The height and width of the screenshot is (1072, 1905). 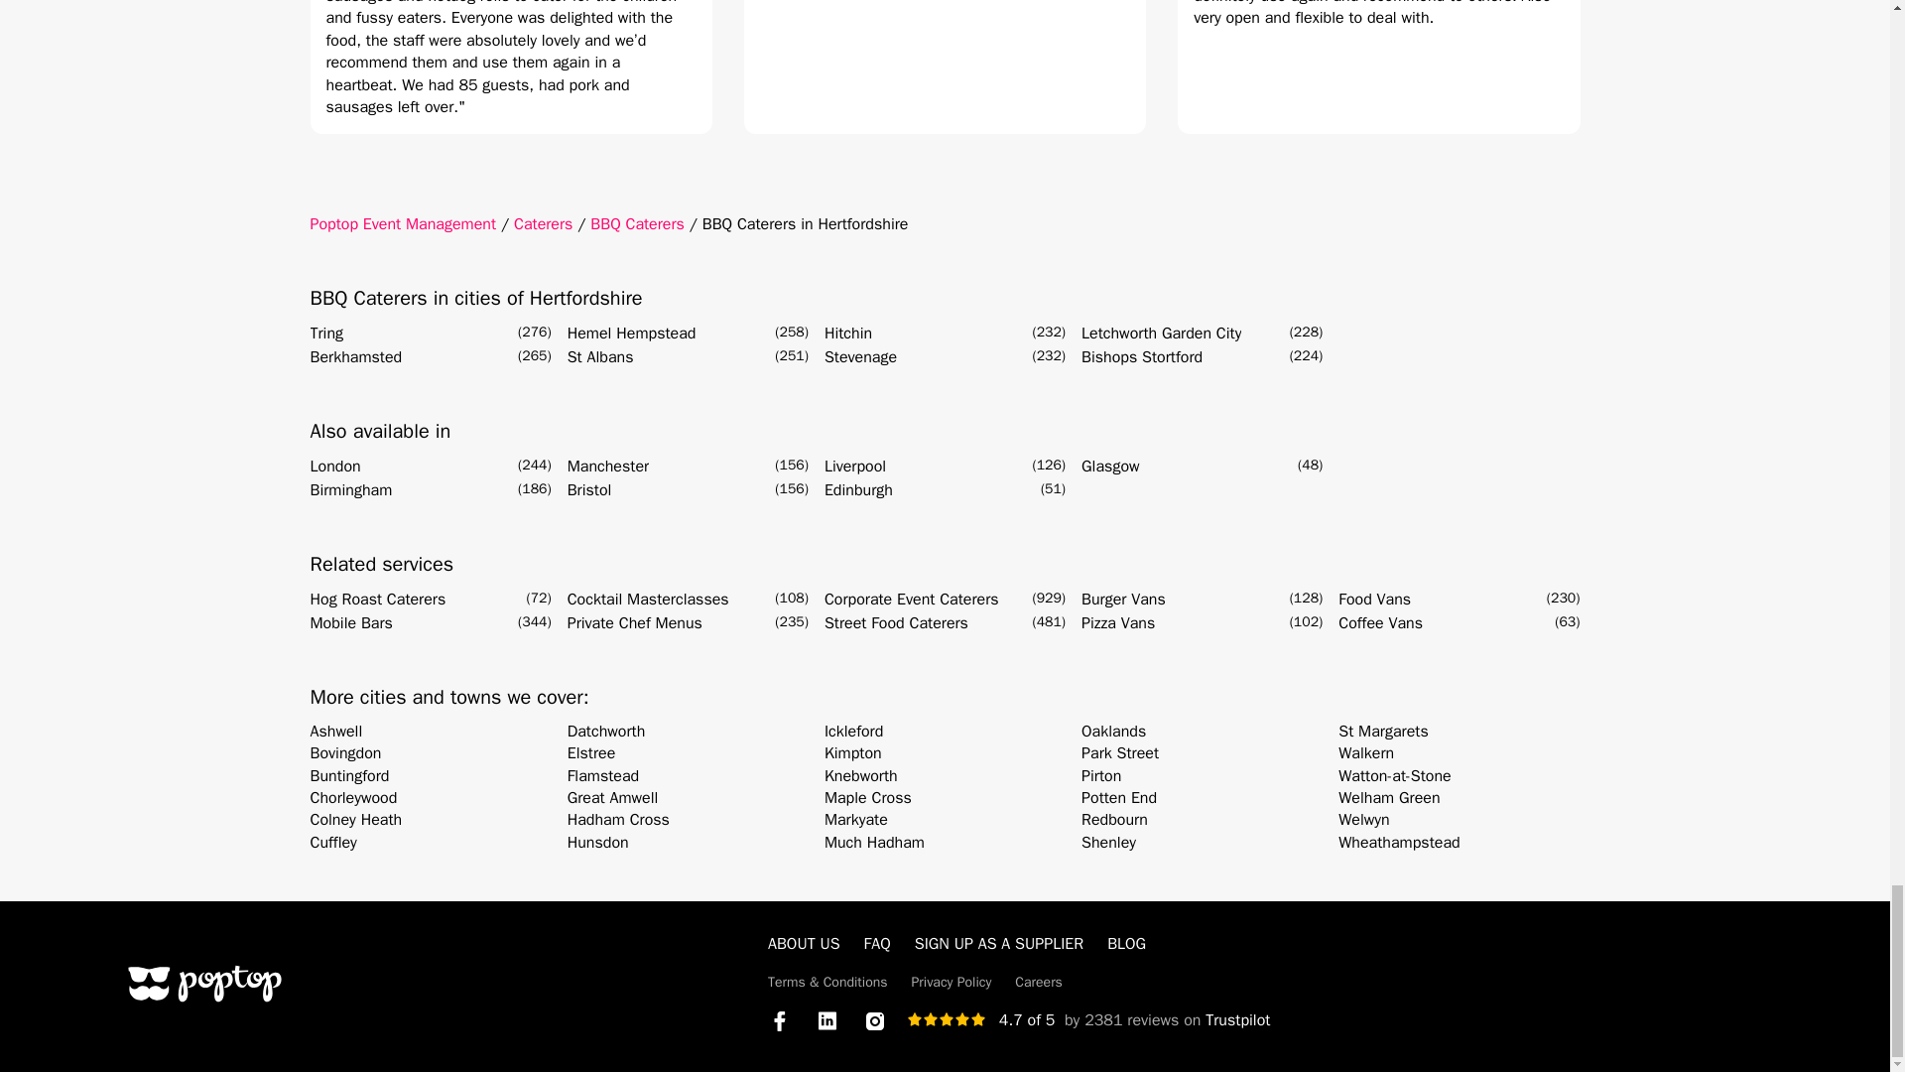 What do you see at coordinates (632, 334) in the screenshot?
I see `Hemel Hempstead` at bounding box center [632, 334].